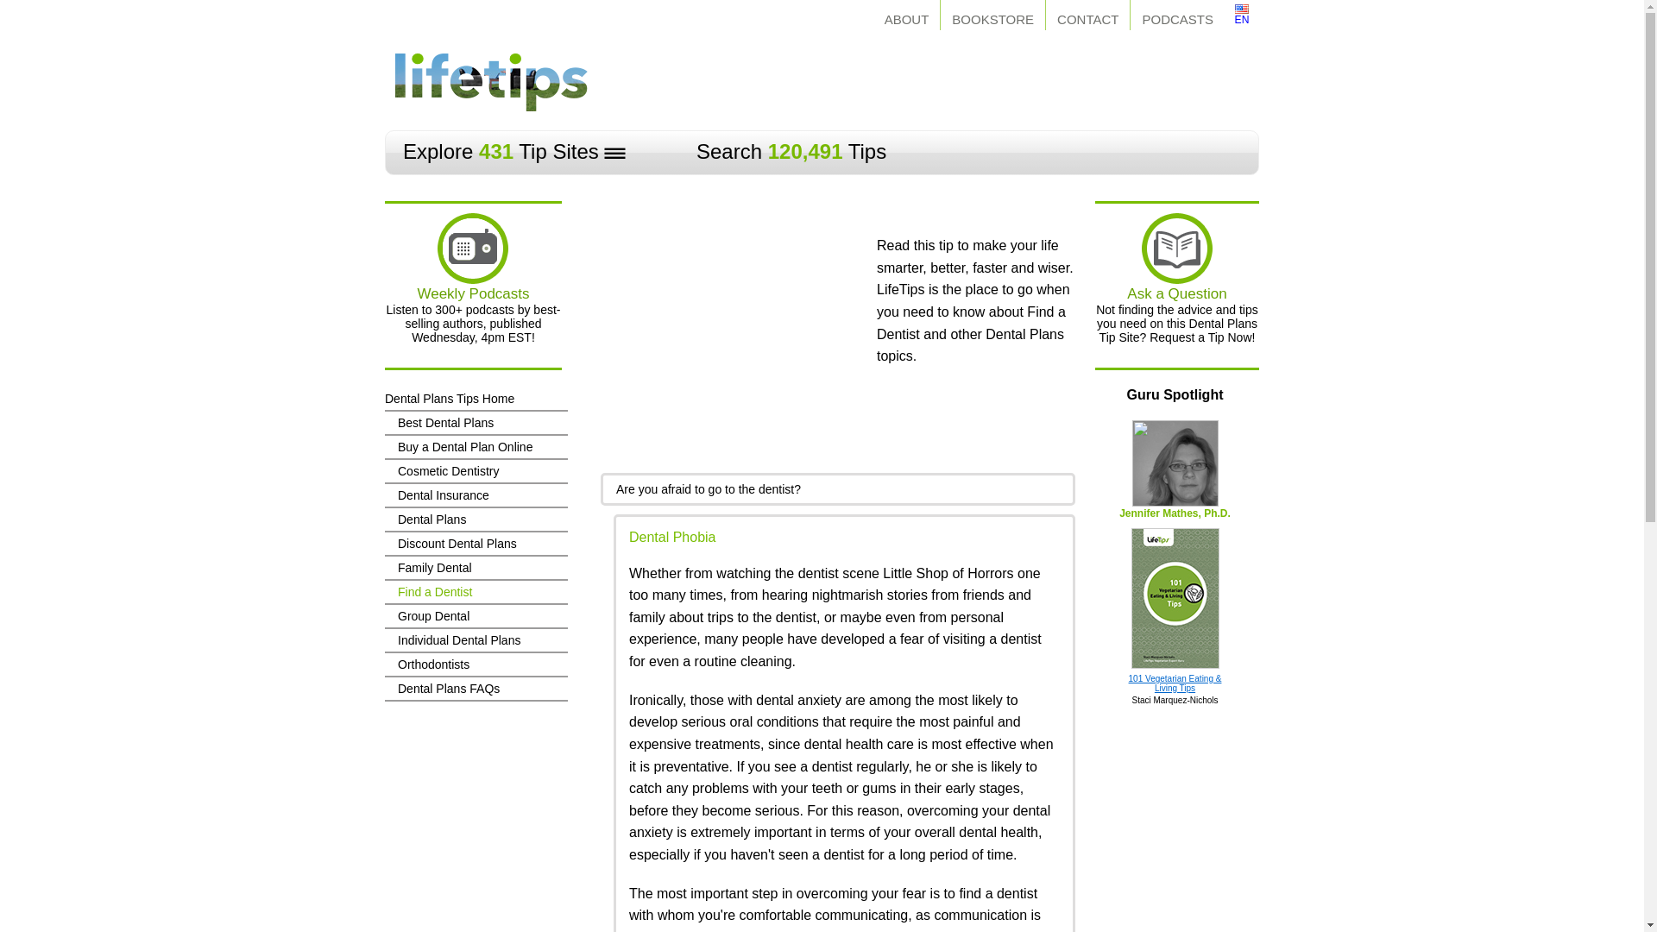 This screenshot has width=1657, height=932. Describe the element at coordinates (476, 471) in the screenshot. I see `Cosmetic Dentistry Tips` at that location.